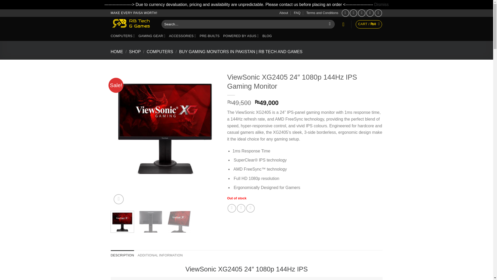  I want to click on Zoom, so click(119, 199).